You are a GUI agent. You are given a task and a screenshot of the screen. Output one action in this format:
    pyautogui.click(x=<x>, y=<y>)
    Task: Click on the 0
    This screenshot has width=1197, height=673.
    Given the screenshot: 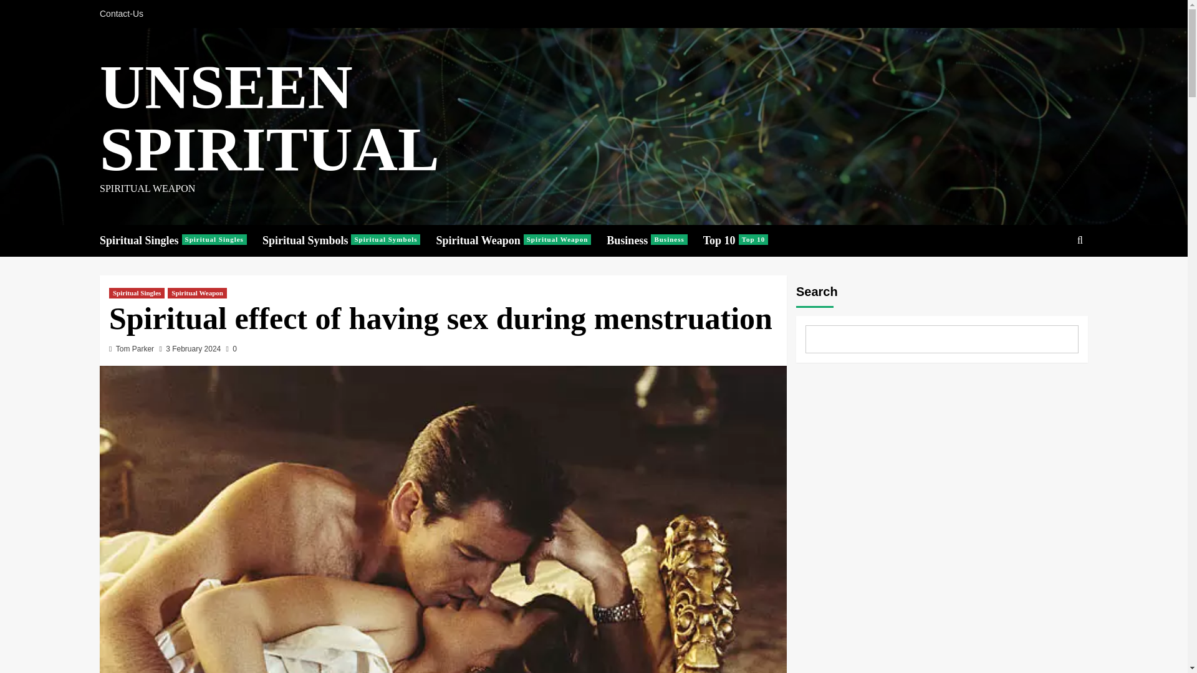 What is the action you would take?
    pyautogui.click(x=135, y=349)
    